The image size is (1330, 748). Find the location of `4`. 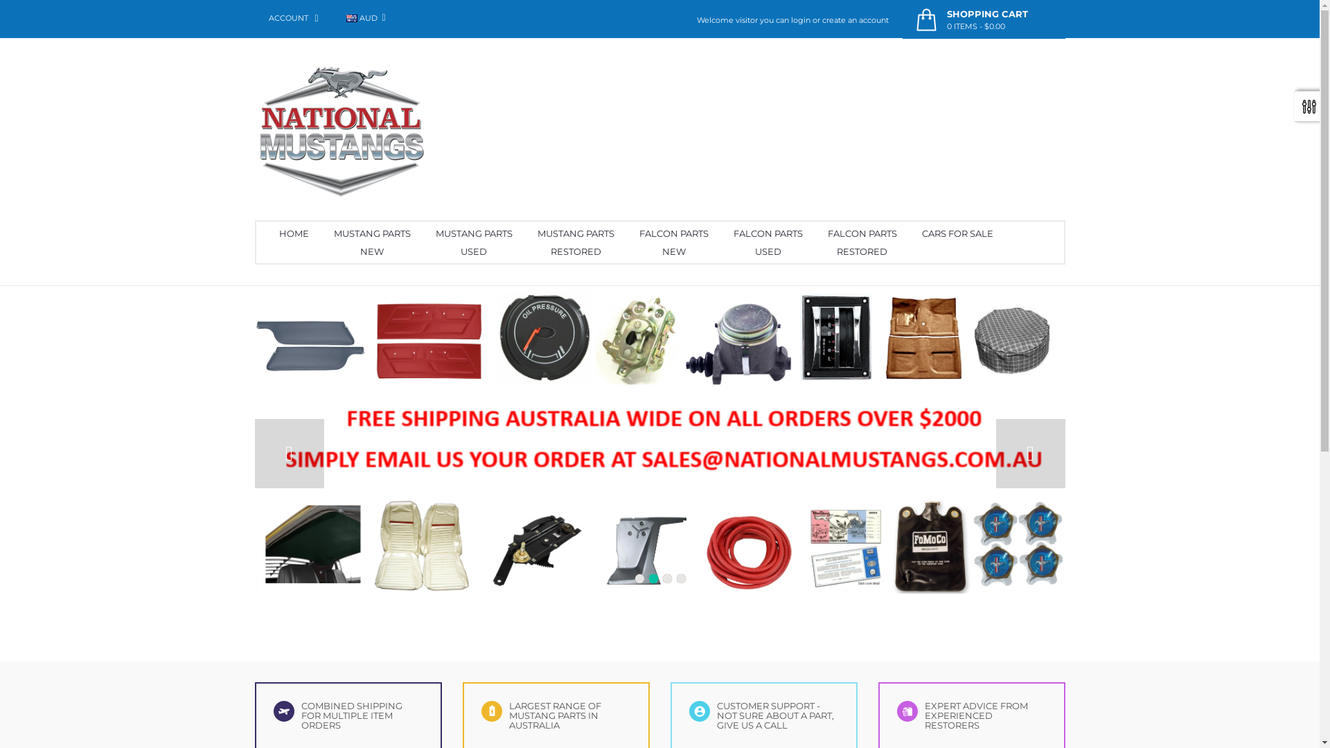

4 is located at coordinates (680, 579).